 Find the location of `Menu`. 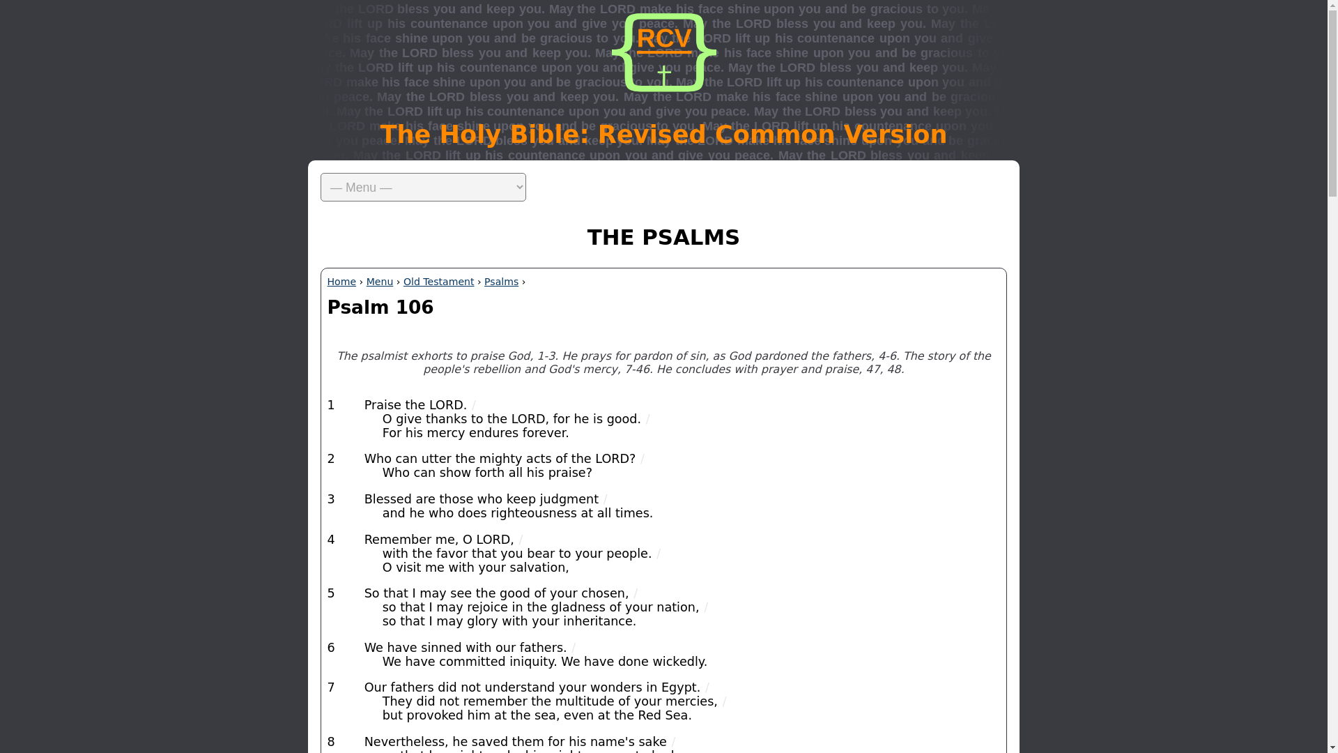

Menu is located at coordinates (380, 282).